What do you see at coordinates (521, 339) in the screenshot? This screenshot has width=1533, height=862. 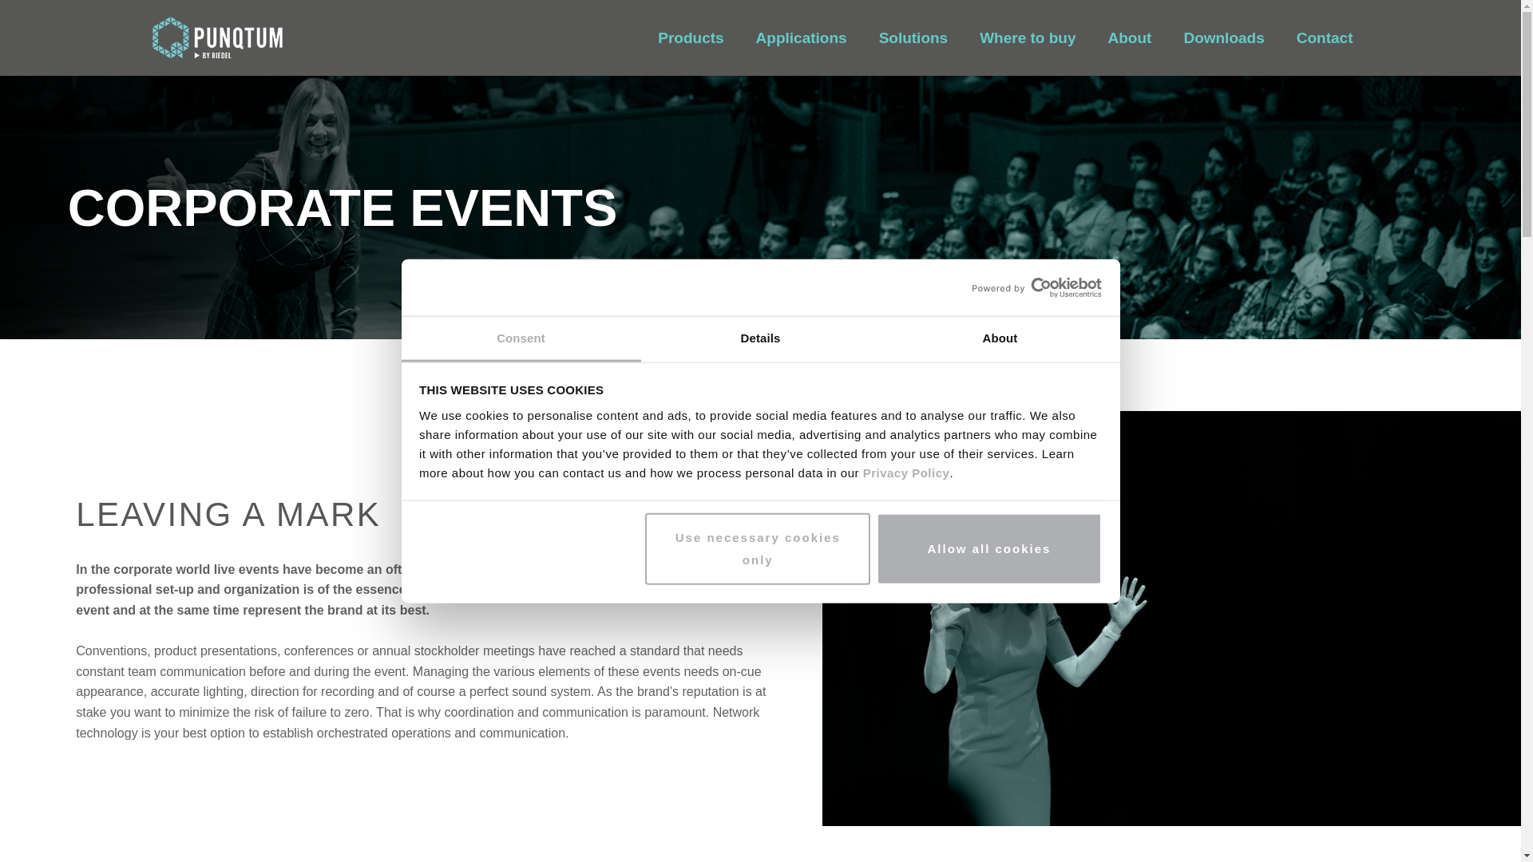 I see `Consent` at bounding box center [521, 339].